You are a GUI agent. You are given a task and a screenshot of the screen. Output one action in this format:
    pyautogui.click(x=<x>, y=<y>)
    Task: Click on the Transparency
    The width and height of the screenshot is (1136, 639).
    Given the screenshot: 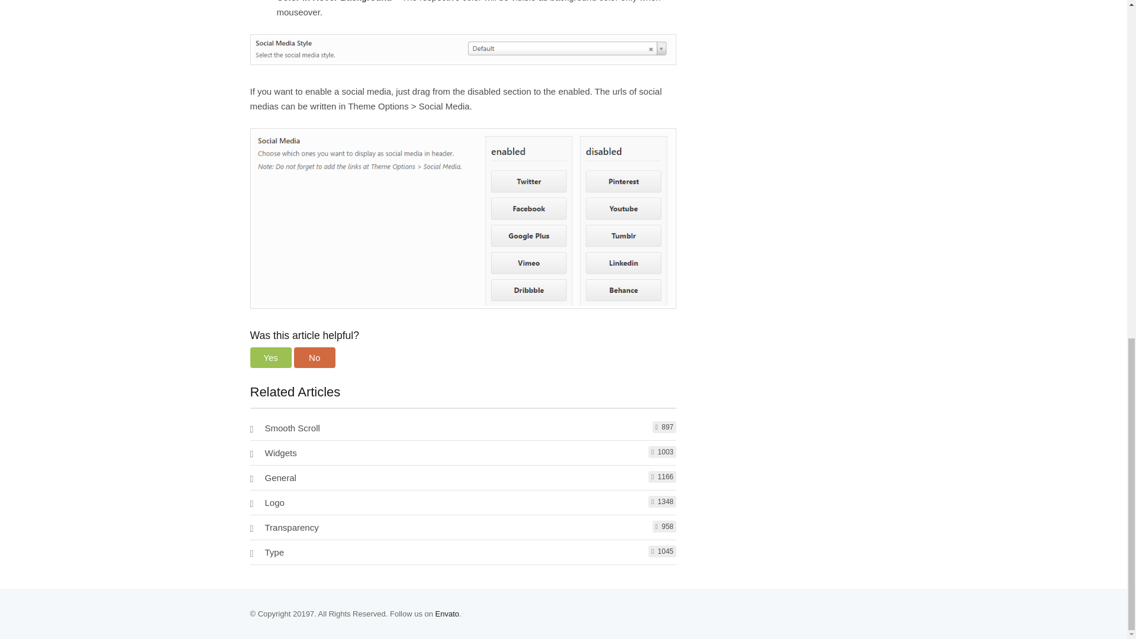 What is the action you would take?
    pyautogui.click(x=292, y=527)
    